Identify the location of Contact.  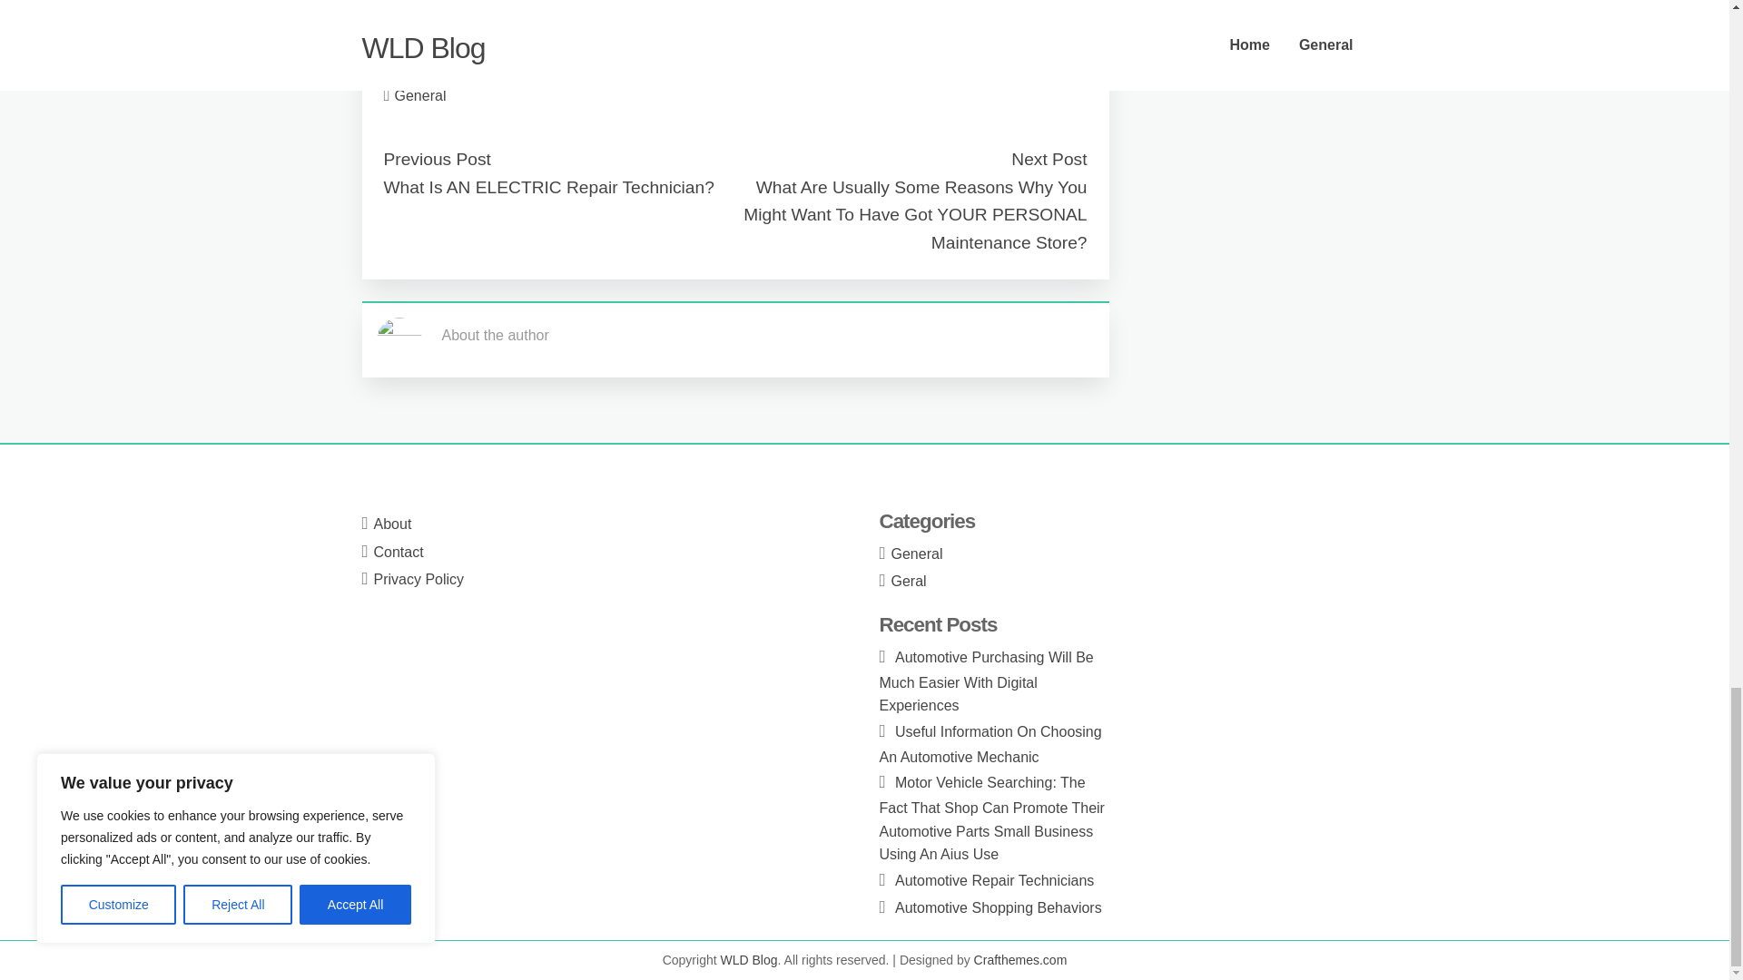
(399, 552).